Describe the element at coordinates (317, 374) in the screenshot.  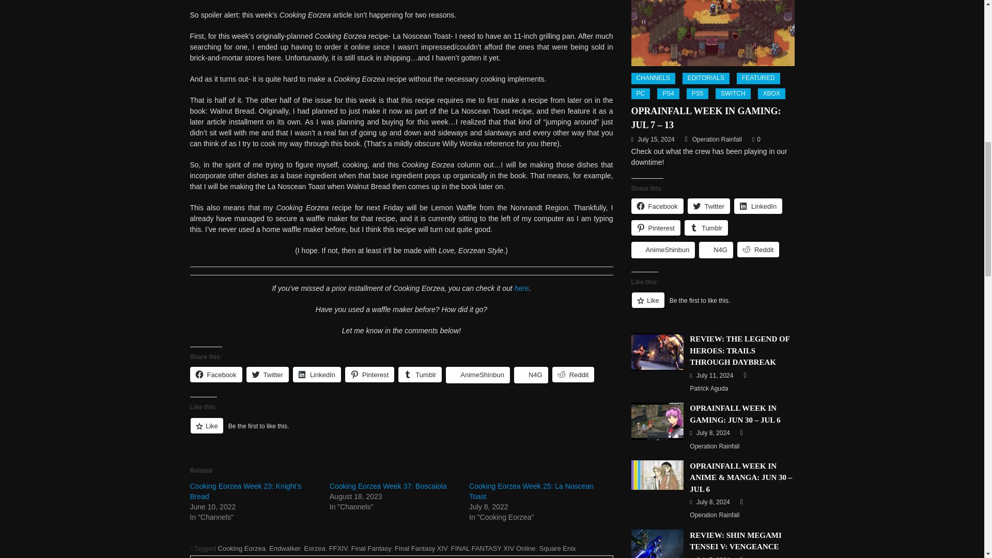
I see `LinkedIn` at that location.